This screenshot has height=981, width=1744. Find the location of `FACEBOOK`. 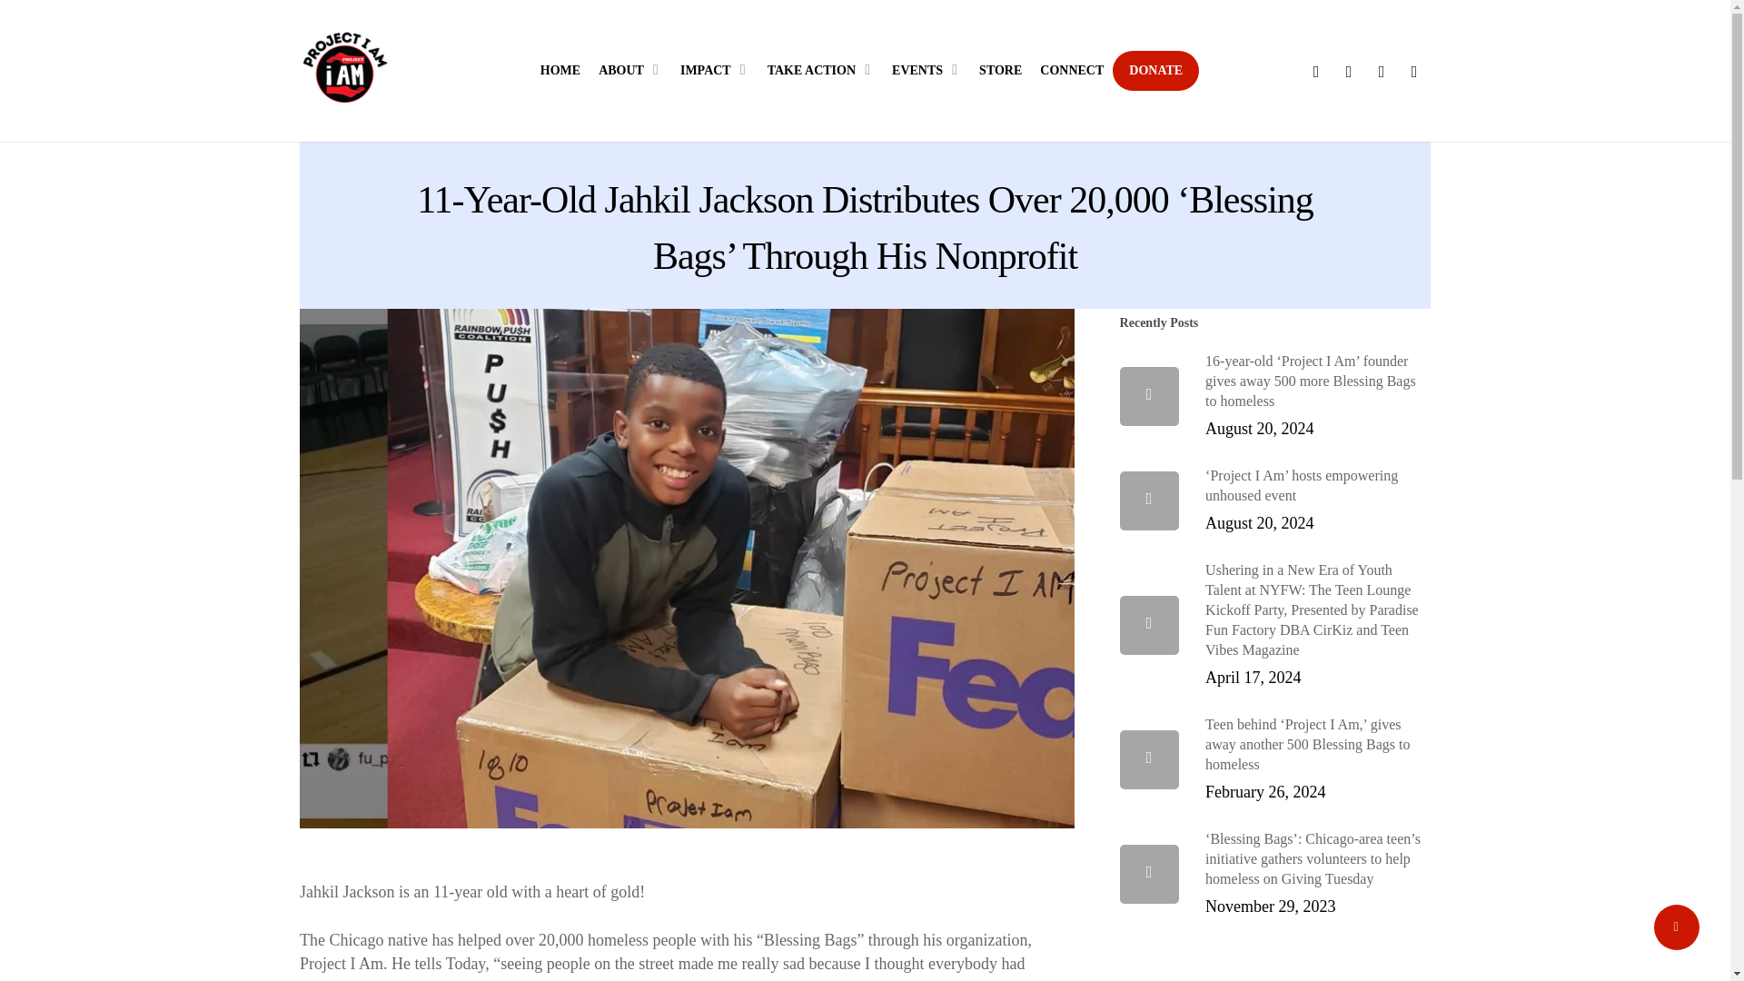

FACEBOOK is located at coordinates (1348, 71).